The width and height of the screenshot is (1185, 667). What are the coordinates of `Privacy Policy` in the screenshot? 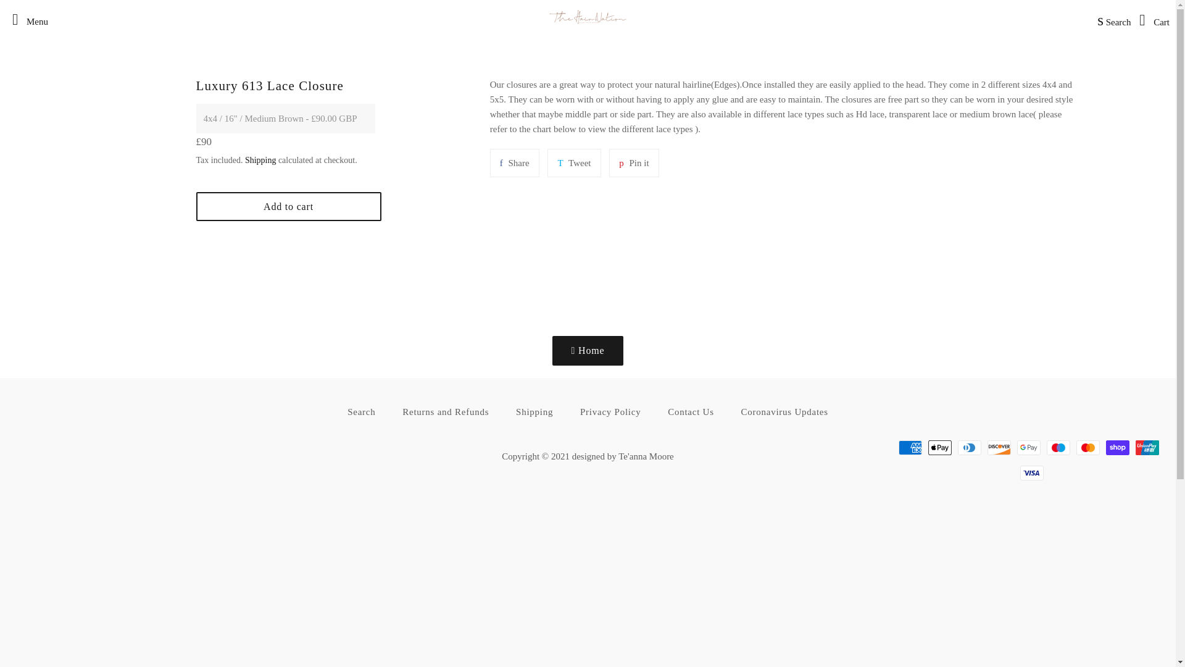 It's located at (610, 412).